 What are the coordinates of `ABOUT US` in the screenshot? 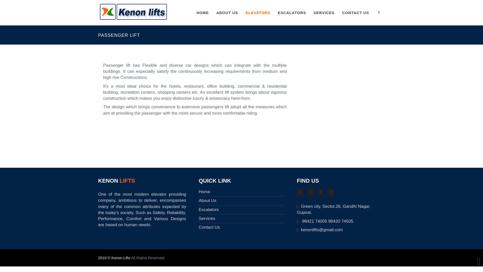 It's located at (227, 13).